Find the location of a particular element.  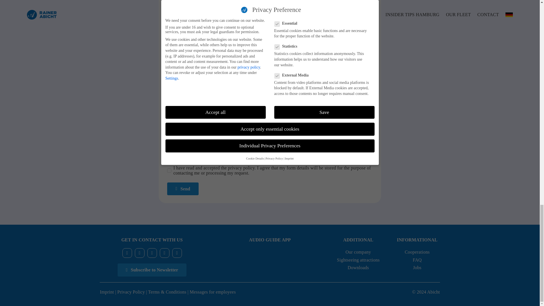

Send is located at coordinates (182, 189).